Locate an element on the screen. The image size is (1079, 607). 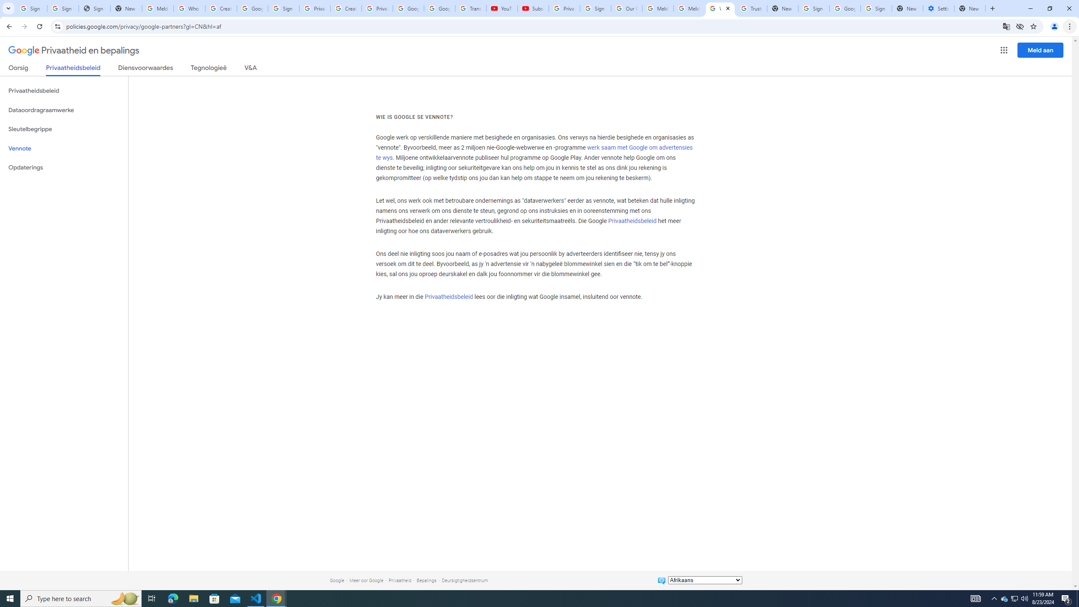
Dataoordragraamwerke is located at coordinates (64, 110).